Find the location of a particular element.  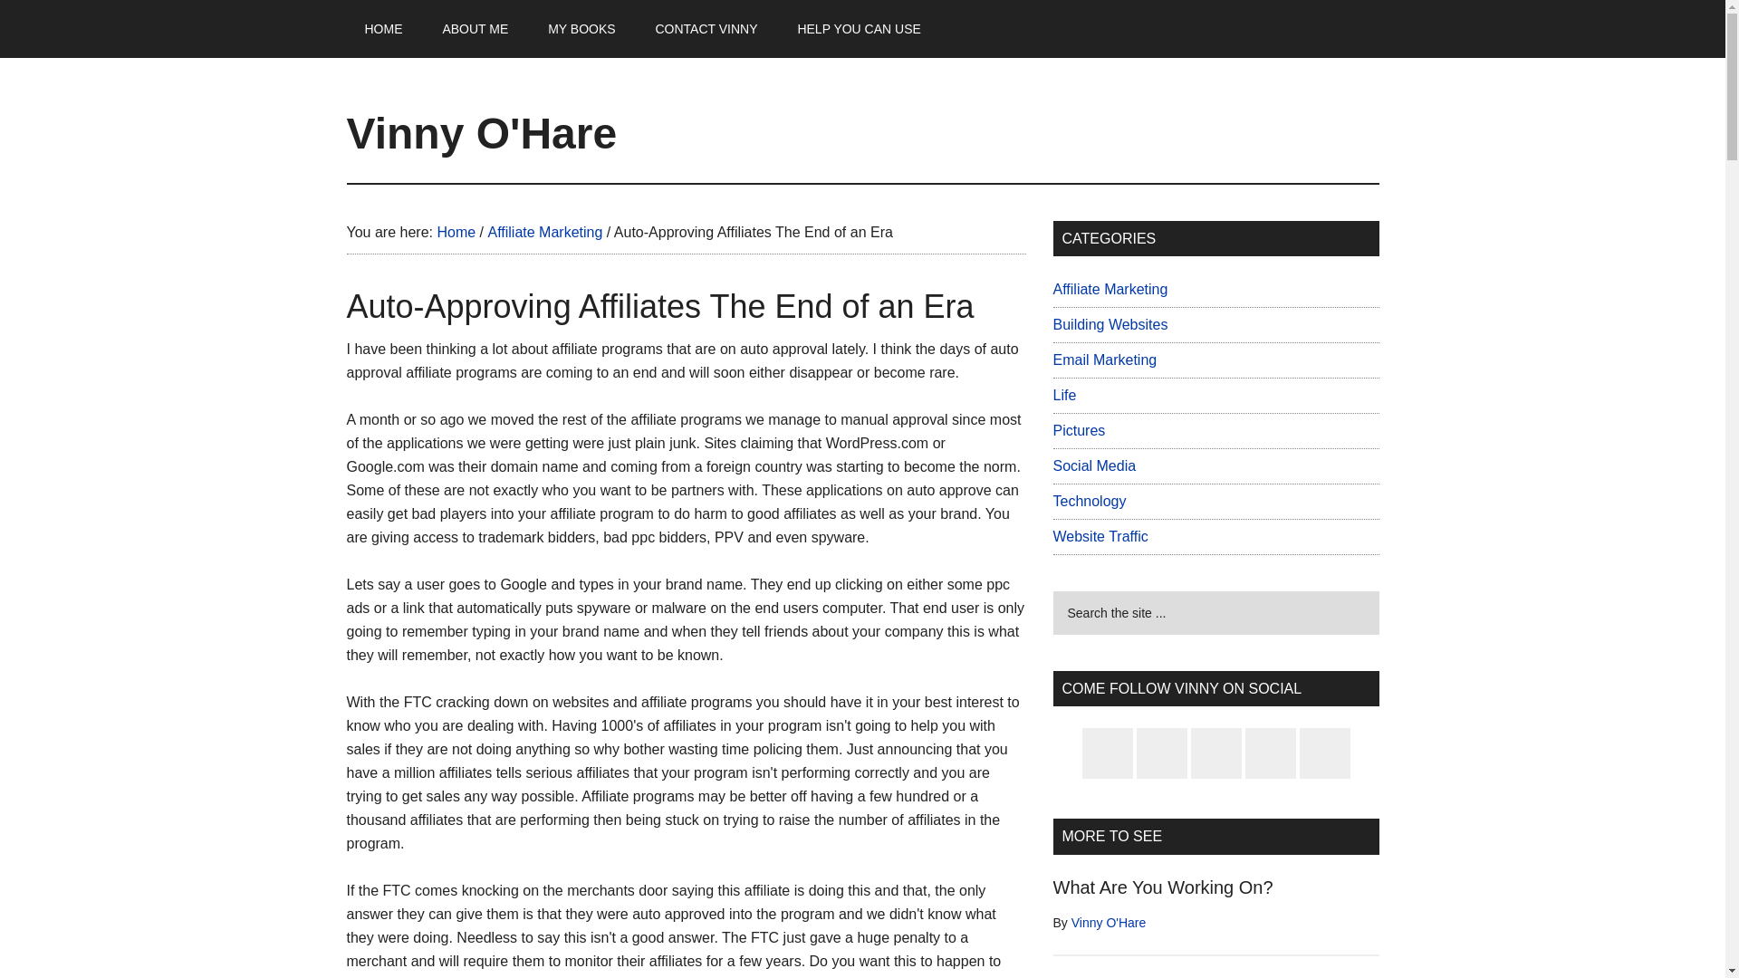

Building Websites is located at coordinates (1109, 324).